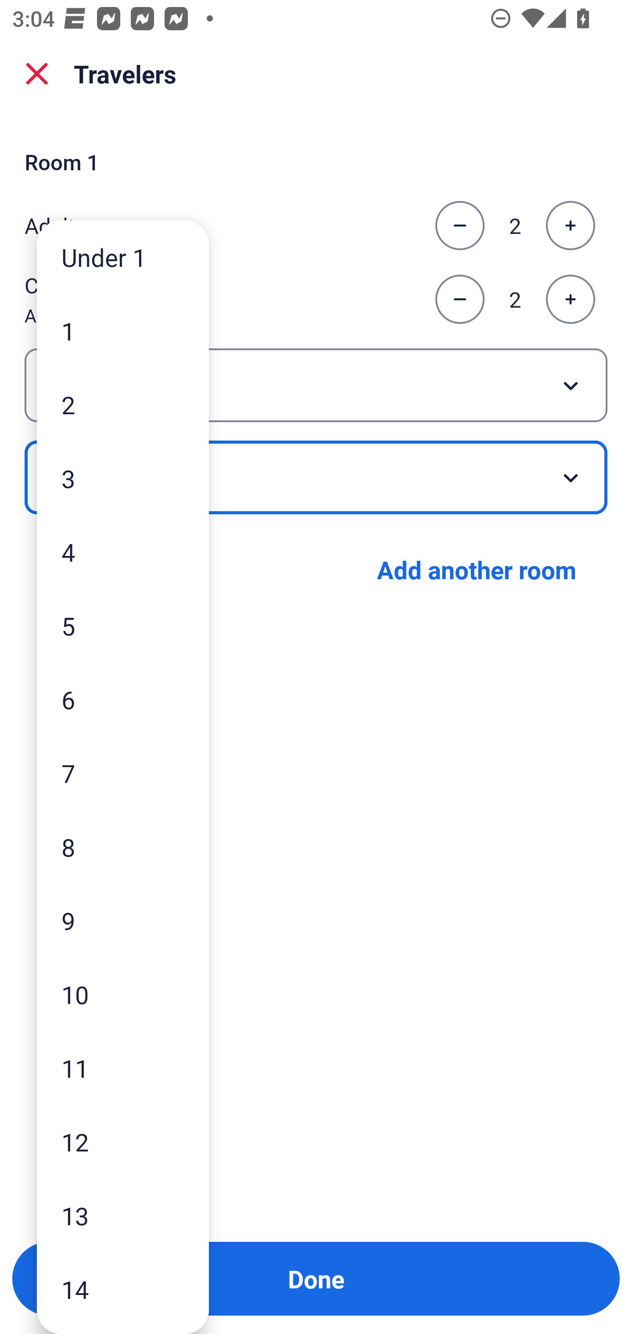 This screenshot has width=632, height=1334. I want to click on 10, so click(123, 994).